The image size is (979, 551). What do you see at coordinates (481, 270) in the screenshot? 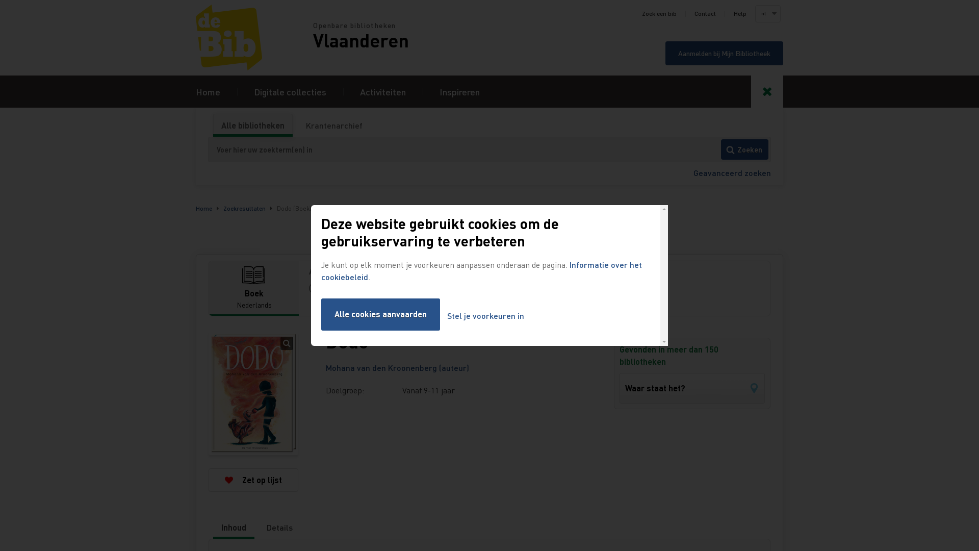
I see `Informatie over het cookiebeleid` at bounding box center [481, 270].